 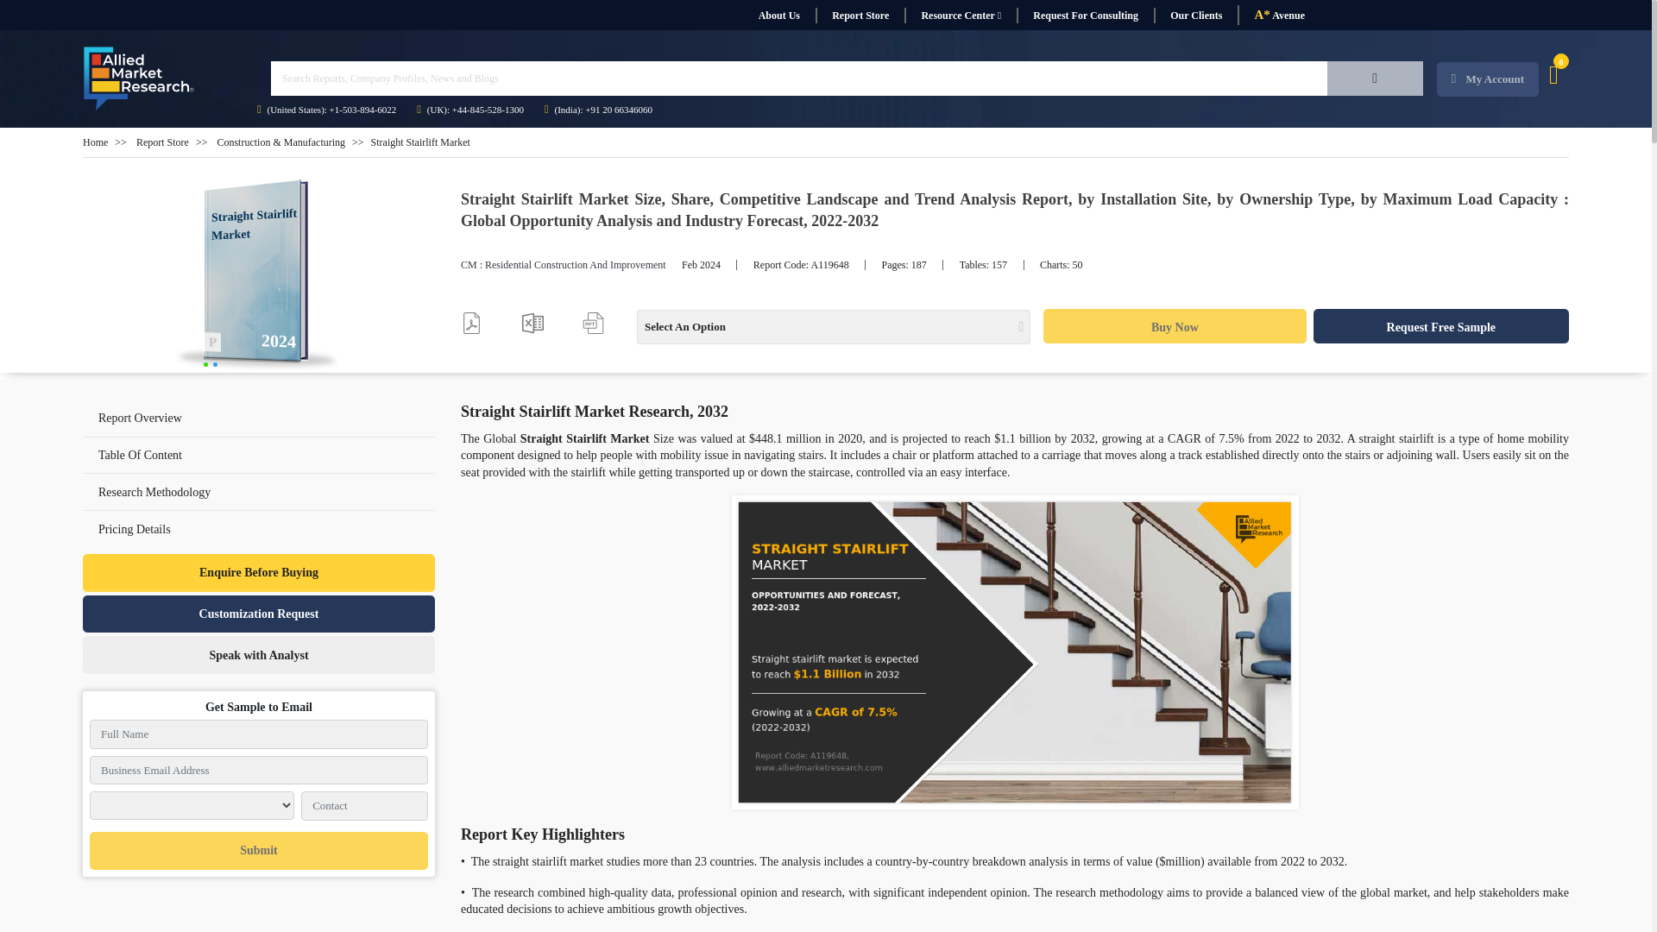 I want to click on Request Free Sample, so click(x=1441, y=326).